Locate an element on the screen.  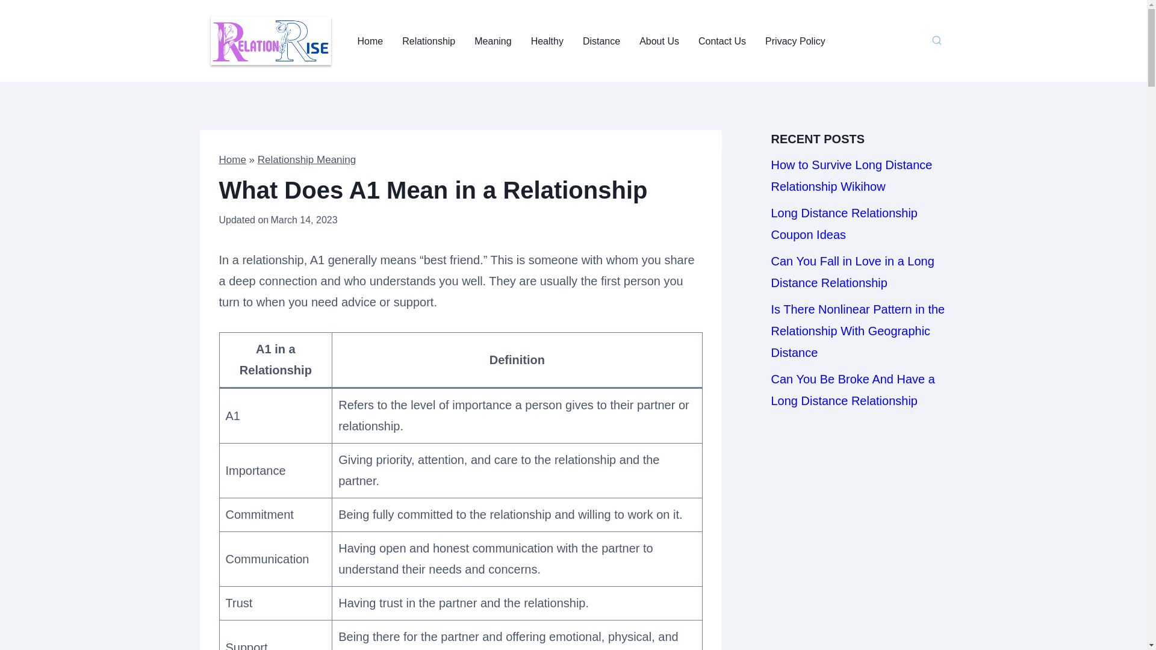
Home is located at coordinates (232, 159).